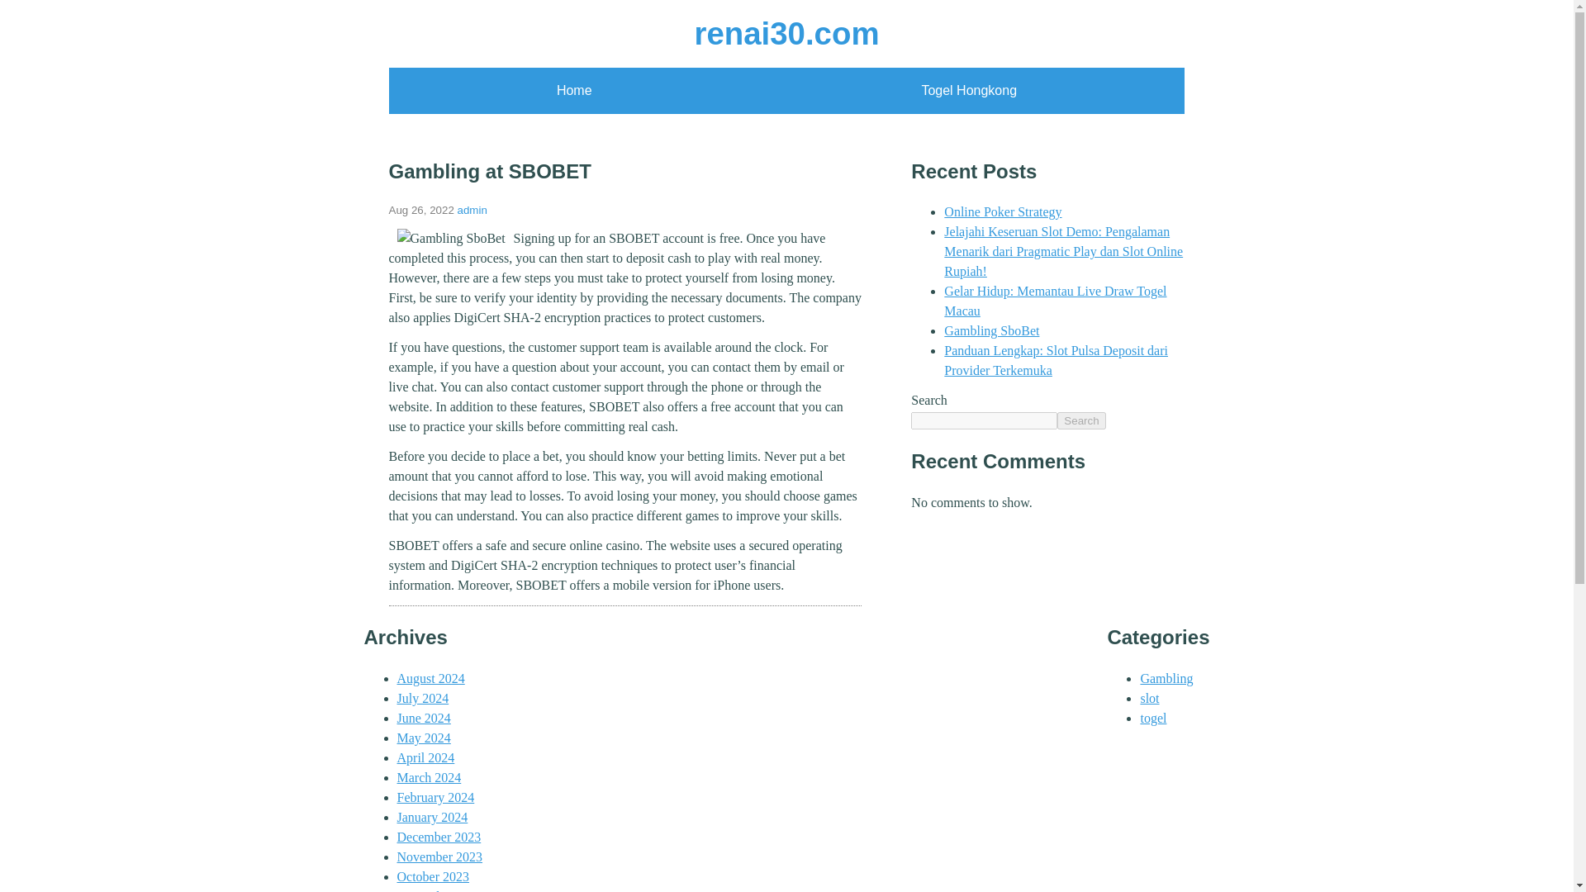 The image size is (1586, 892). I want to click on June 2024, so click(423, 718).